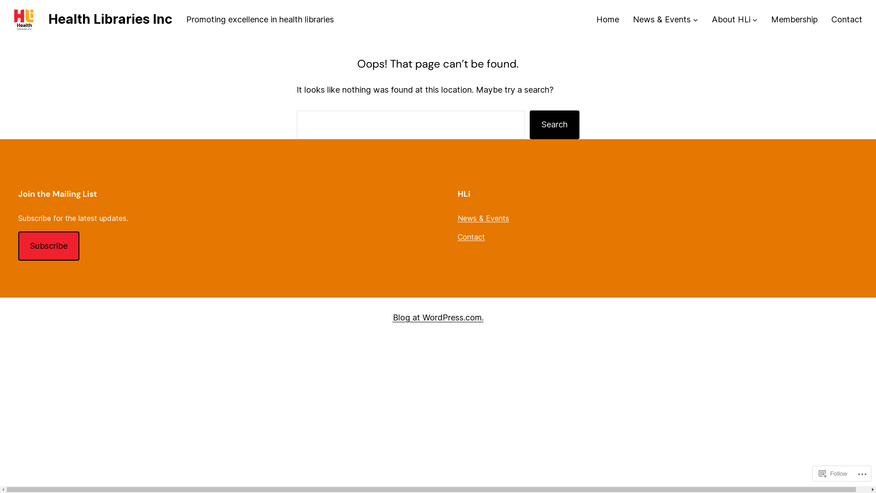 This screenshot has height=493, width=876. What do you see at coordinates (794, 20) in the screenshot?
I see `Membership` at bounding box center [794, 20].